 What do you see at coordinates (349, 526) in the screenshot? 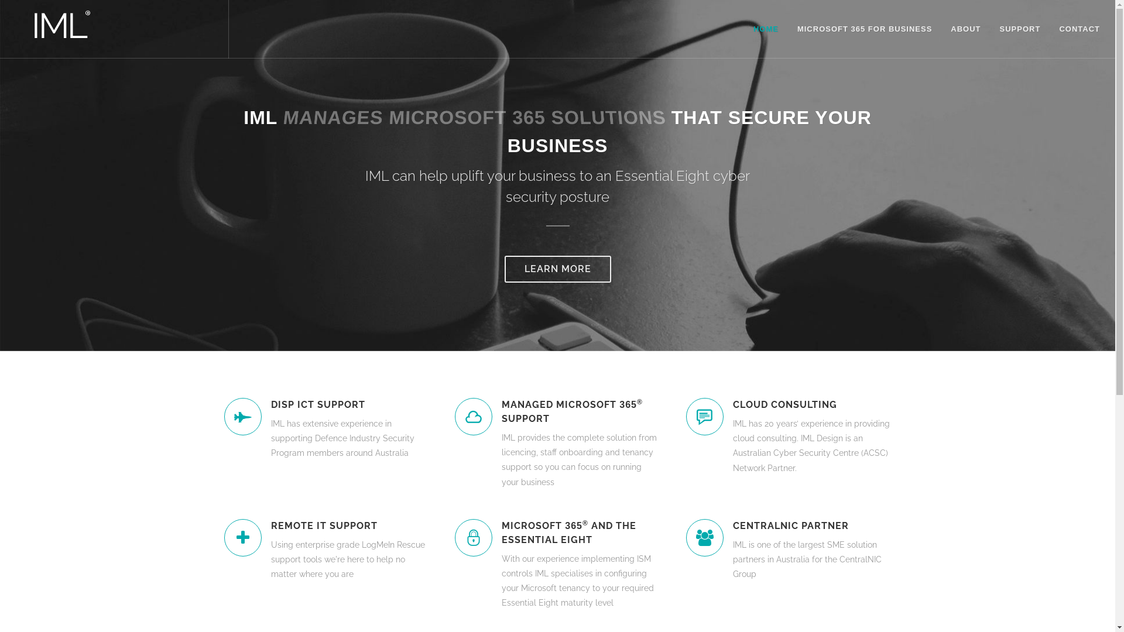
I see `REMOTE IT SUPPORT` at bounding box center [349, 526].